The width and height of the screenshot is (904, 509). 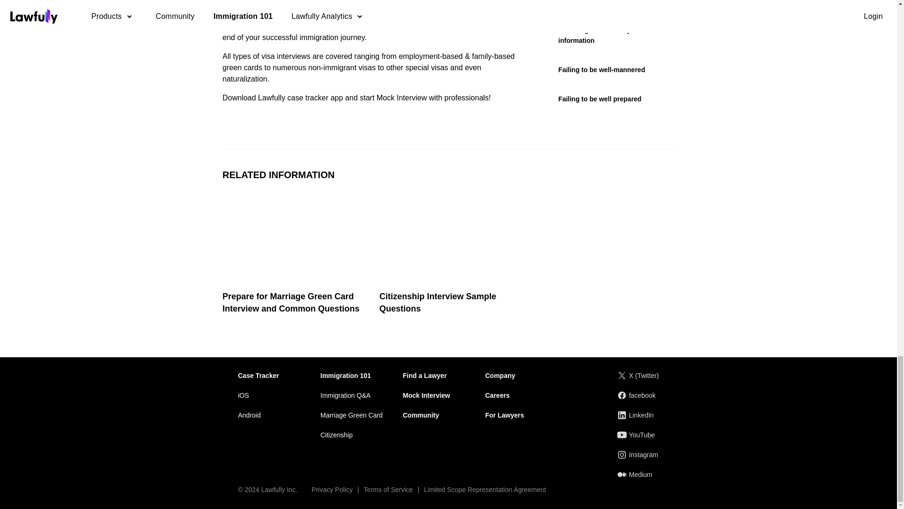 What do you see at coordinates (500, 375) in the screenshot?
I see `Company` at bounding box center [500, 375].